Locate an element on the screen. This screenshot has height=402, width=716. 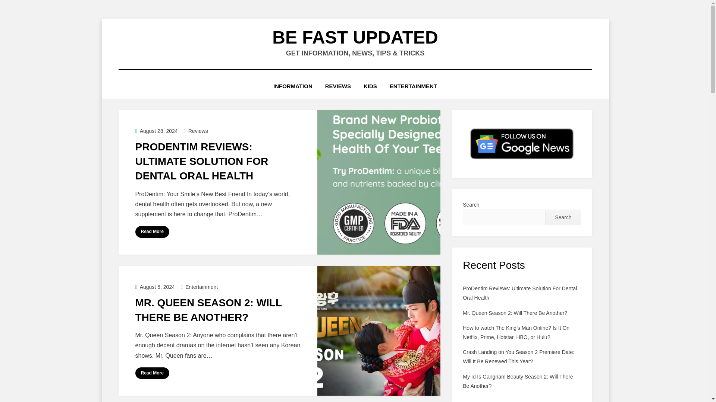
MR. QUEEN SEASON 2: WILL THERE BE ANOTHER? is located at coordinates (208, 310).